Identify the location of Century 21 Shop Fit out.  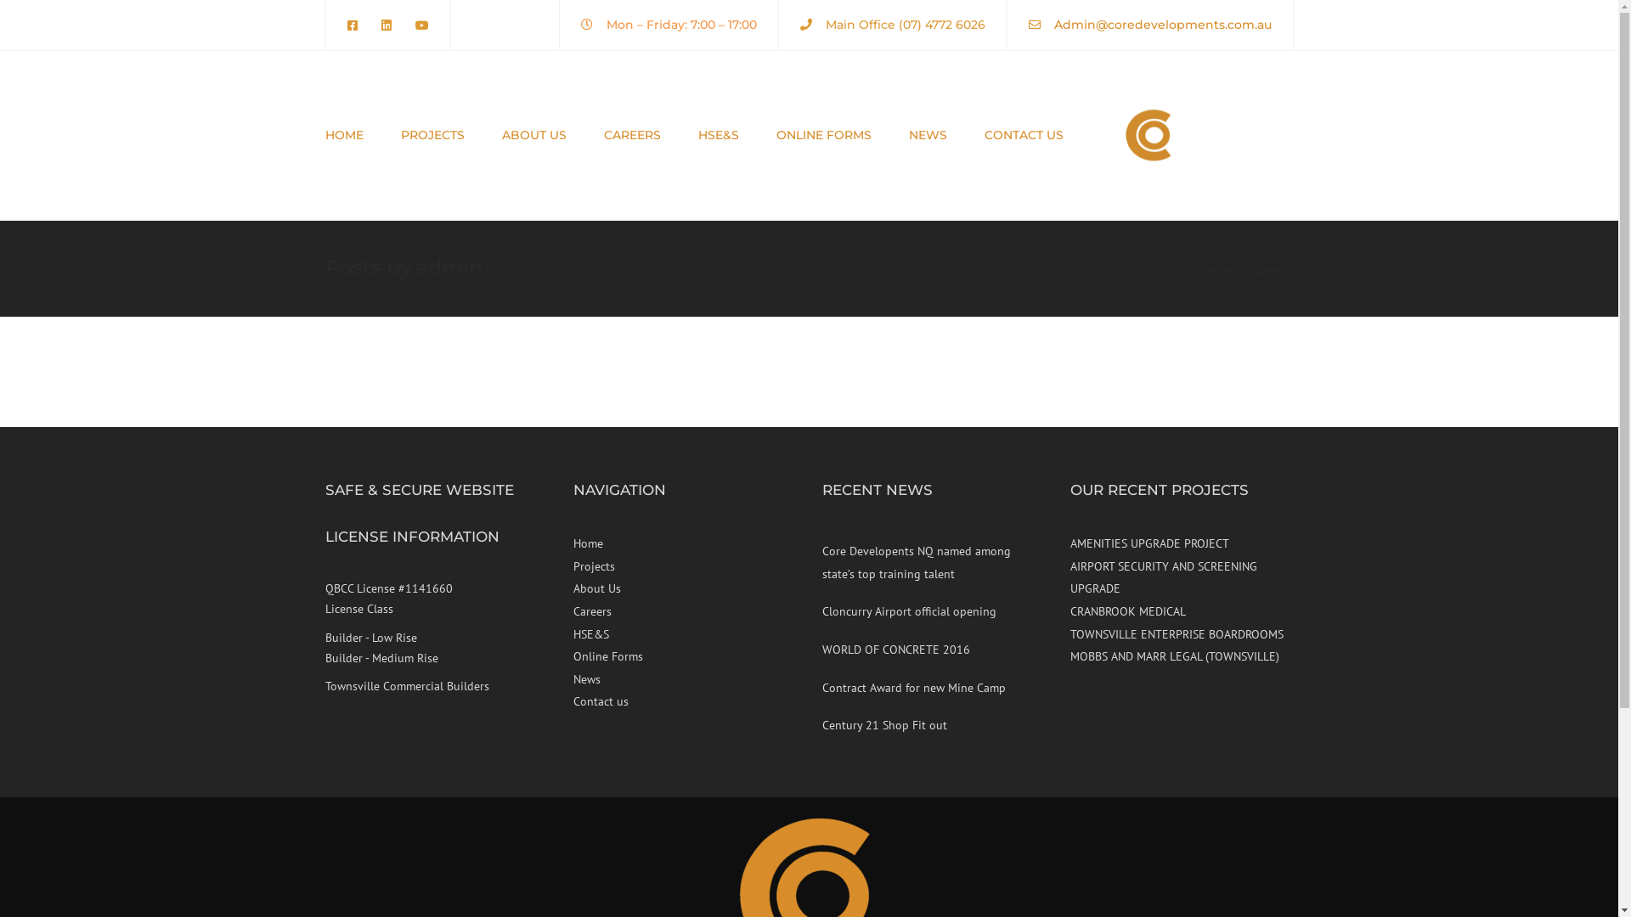
(885, 725).